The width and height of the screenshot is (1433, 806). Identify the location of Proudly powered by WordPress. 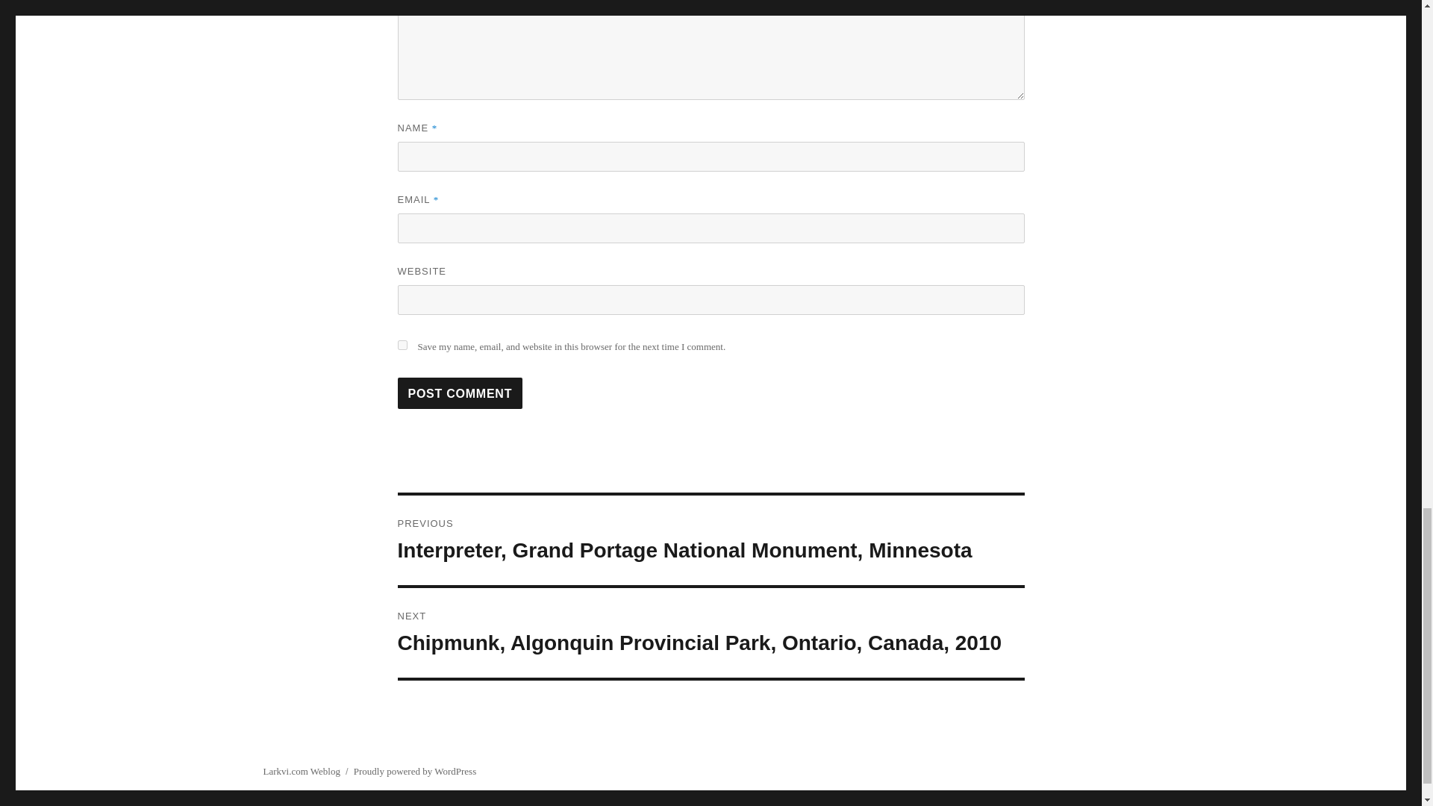
(415, 772).